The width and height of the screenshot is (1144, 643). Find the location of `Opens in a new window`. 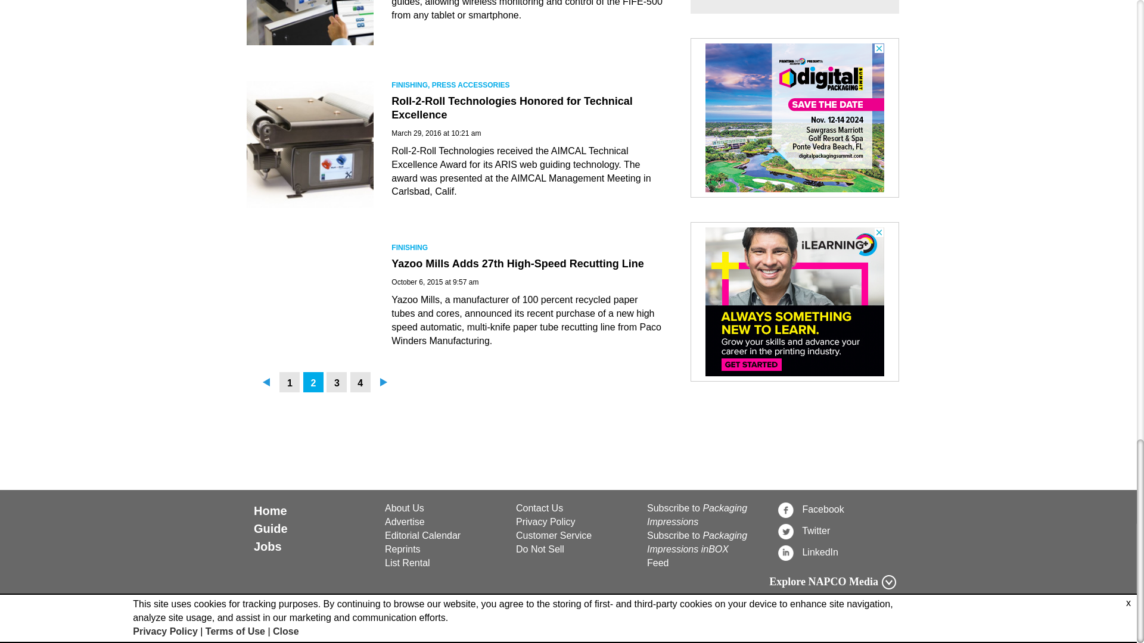

Opens in a new window is located at coordinates (837, 531).